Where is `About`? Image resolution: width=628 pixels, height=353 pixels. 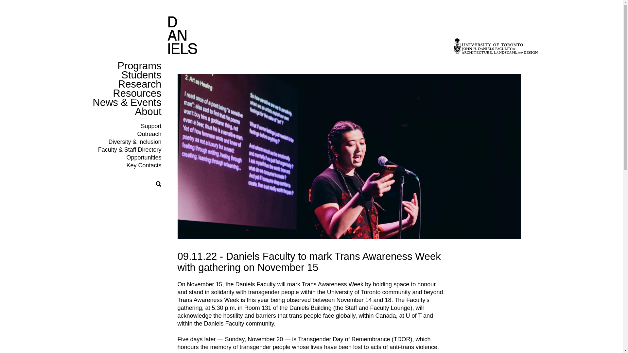 About is located at coordinates (148, 111).